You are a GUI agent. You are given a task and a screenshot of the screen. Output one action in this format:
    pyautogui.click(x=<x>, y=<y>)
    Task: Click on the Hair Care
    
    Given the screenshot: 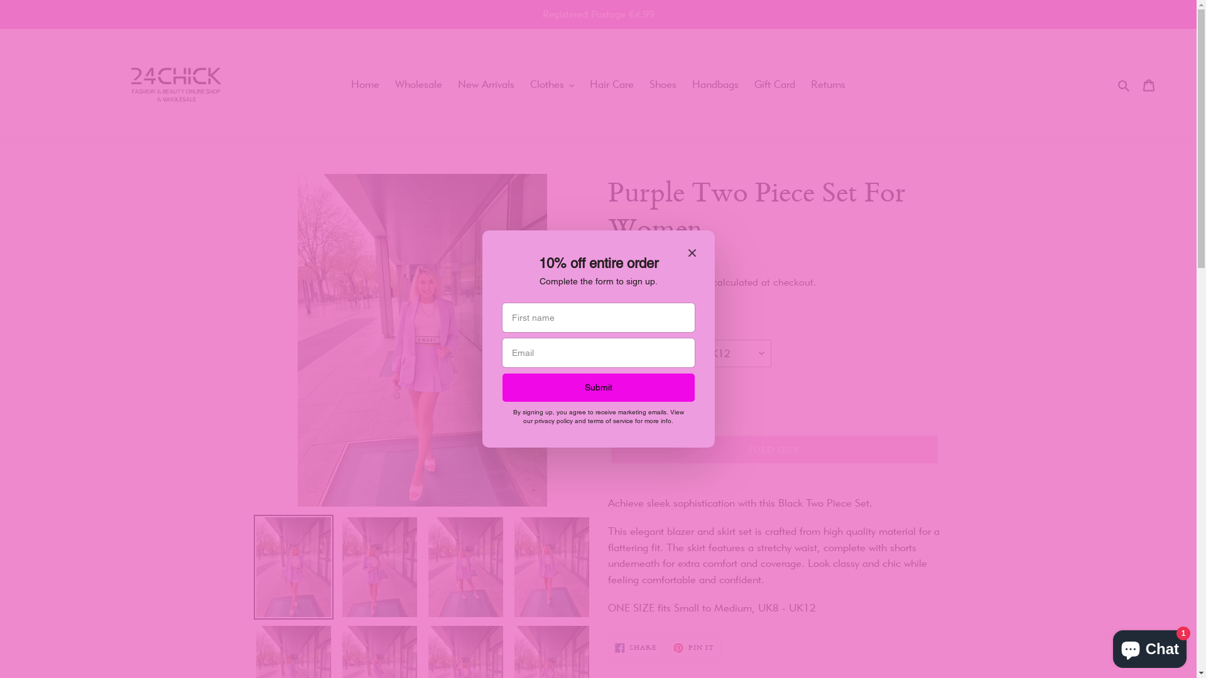 What is the action you would take?
    pyautogui.click(x=612, y=84)
    